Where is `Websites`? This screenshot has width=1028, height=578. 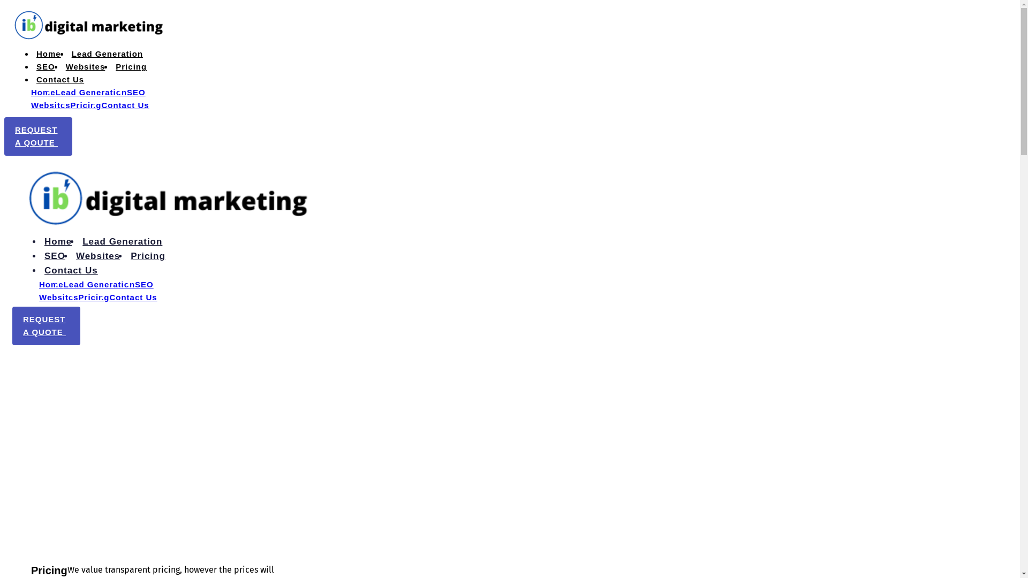 Websites is located at coordinates (98, 256).